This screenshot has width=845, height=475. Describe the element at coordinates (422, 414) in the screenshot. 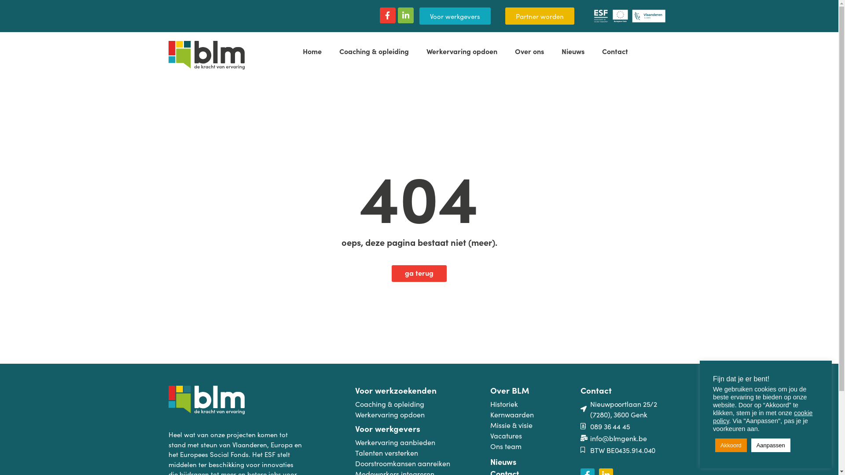

I see `Werkervaring opdoen` at that location.